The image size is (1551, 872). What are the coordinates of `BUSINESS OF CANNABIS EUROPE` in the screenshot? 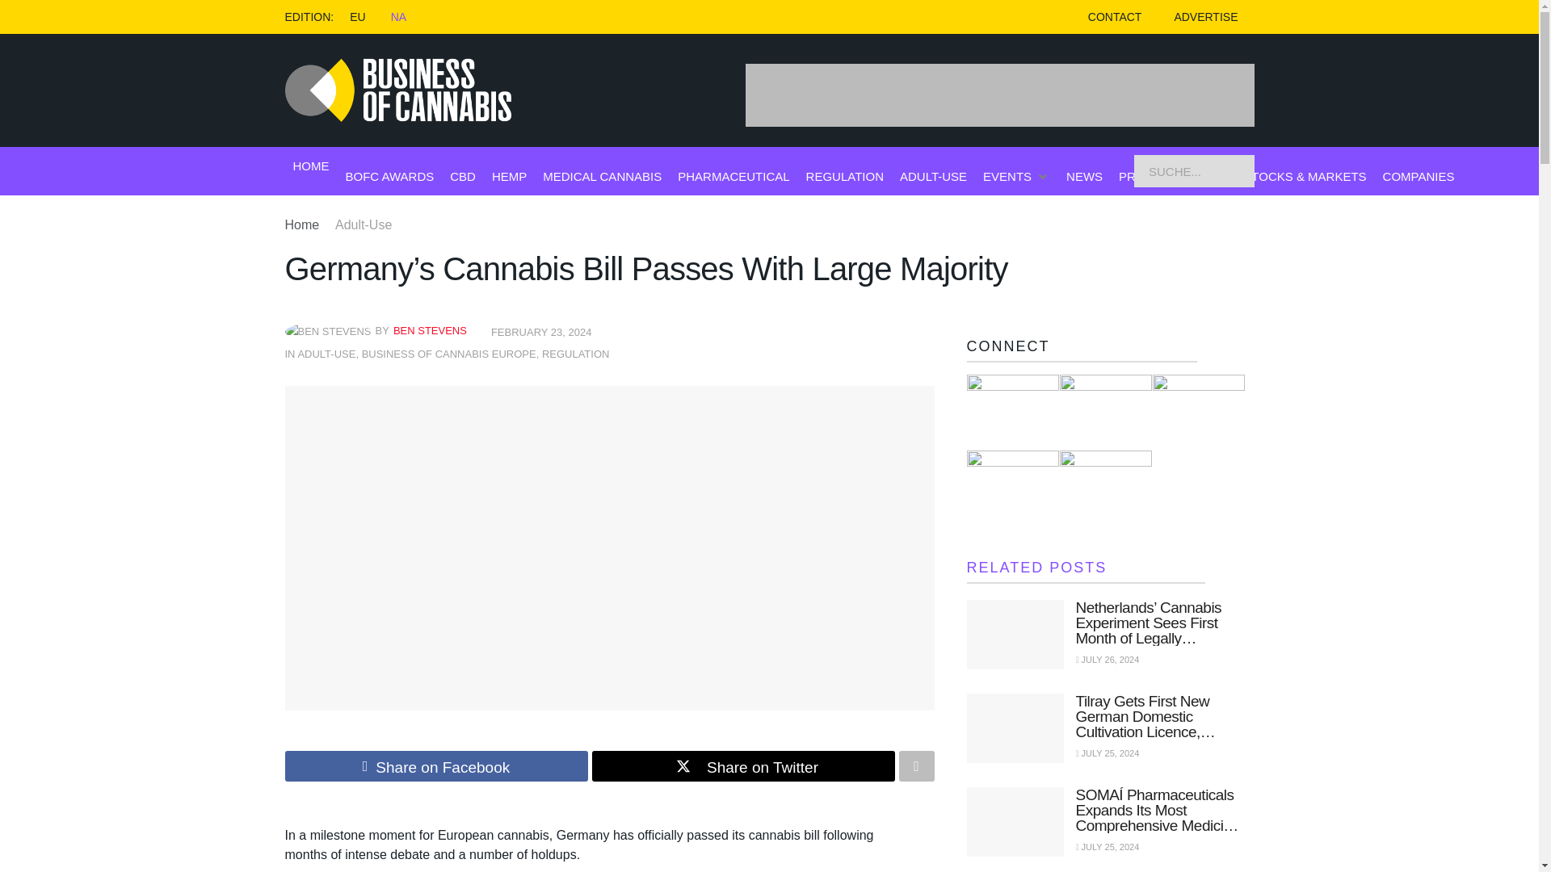 It's located at (449, 354).